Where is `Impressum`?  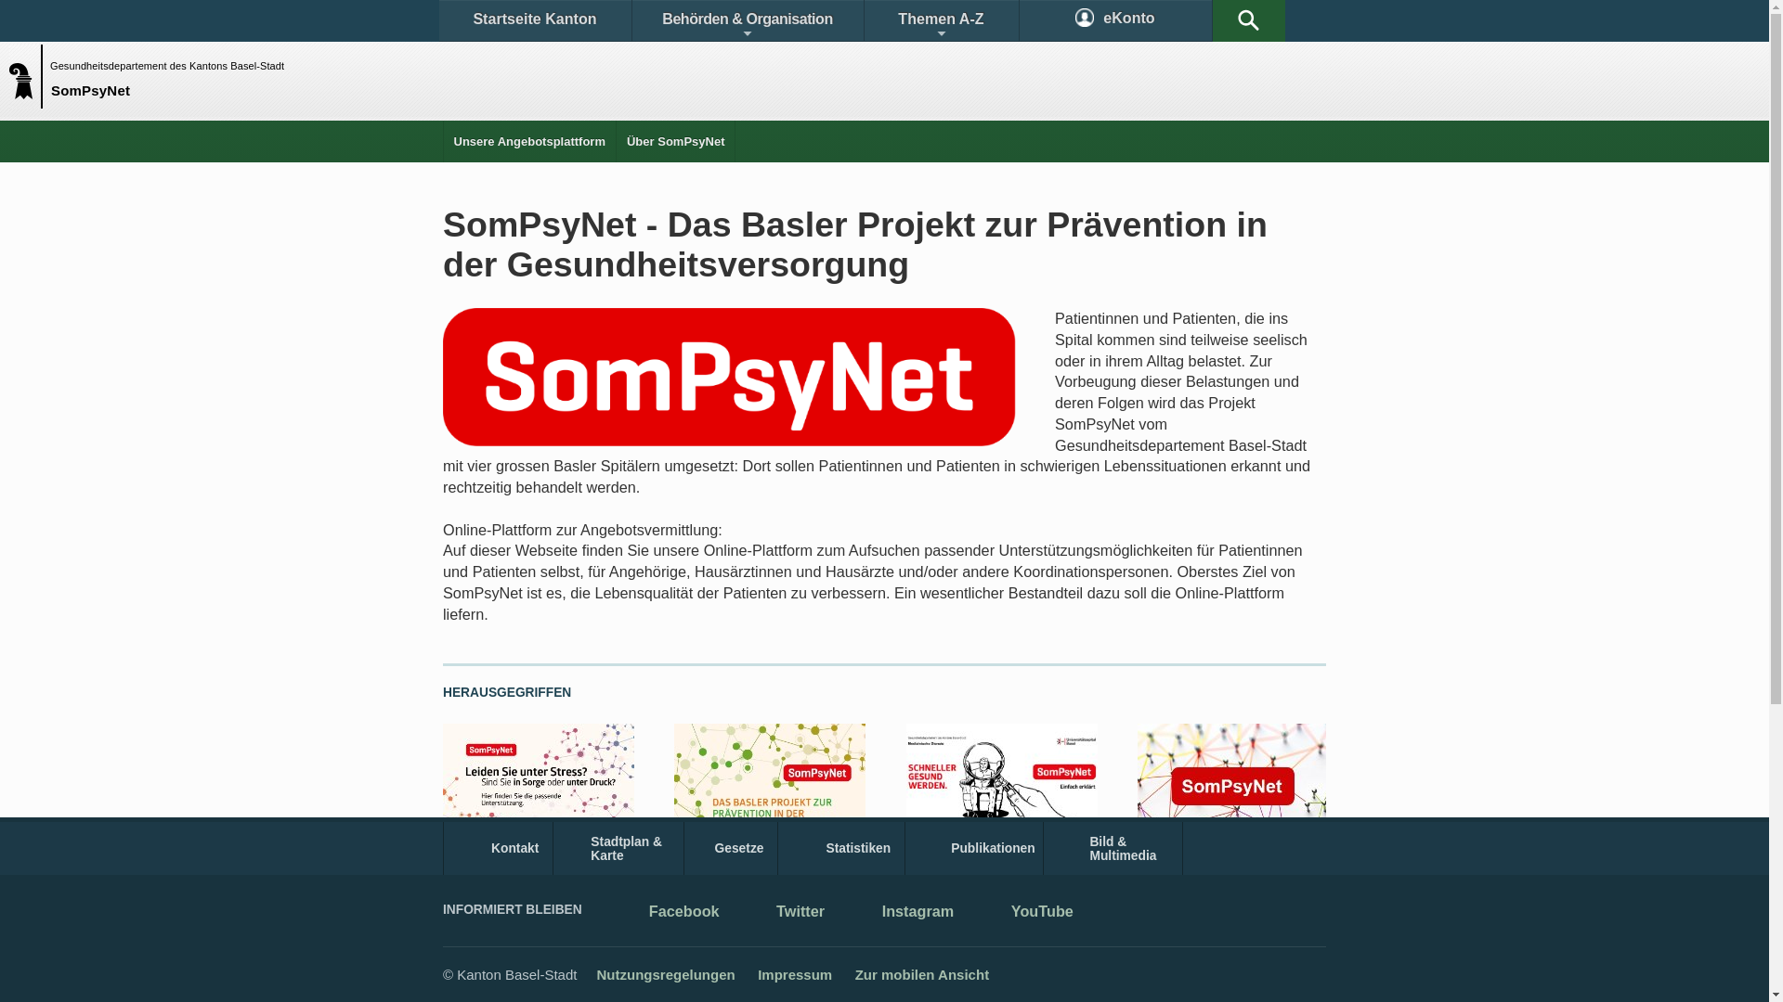 Impressum is located at coordinates (795, 974).